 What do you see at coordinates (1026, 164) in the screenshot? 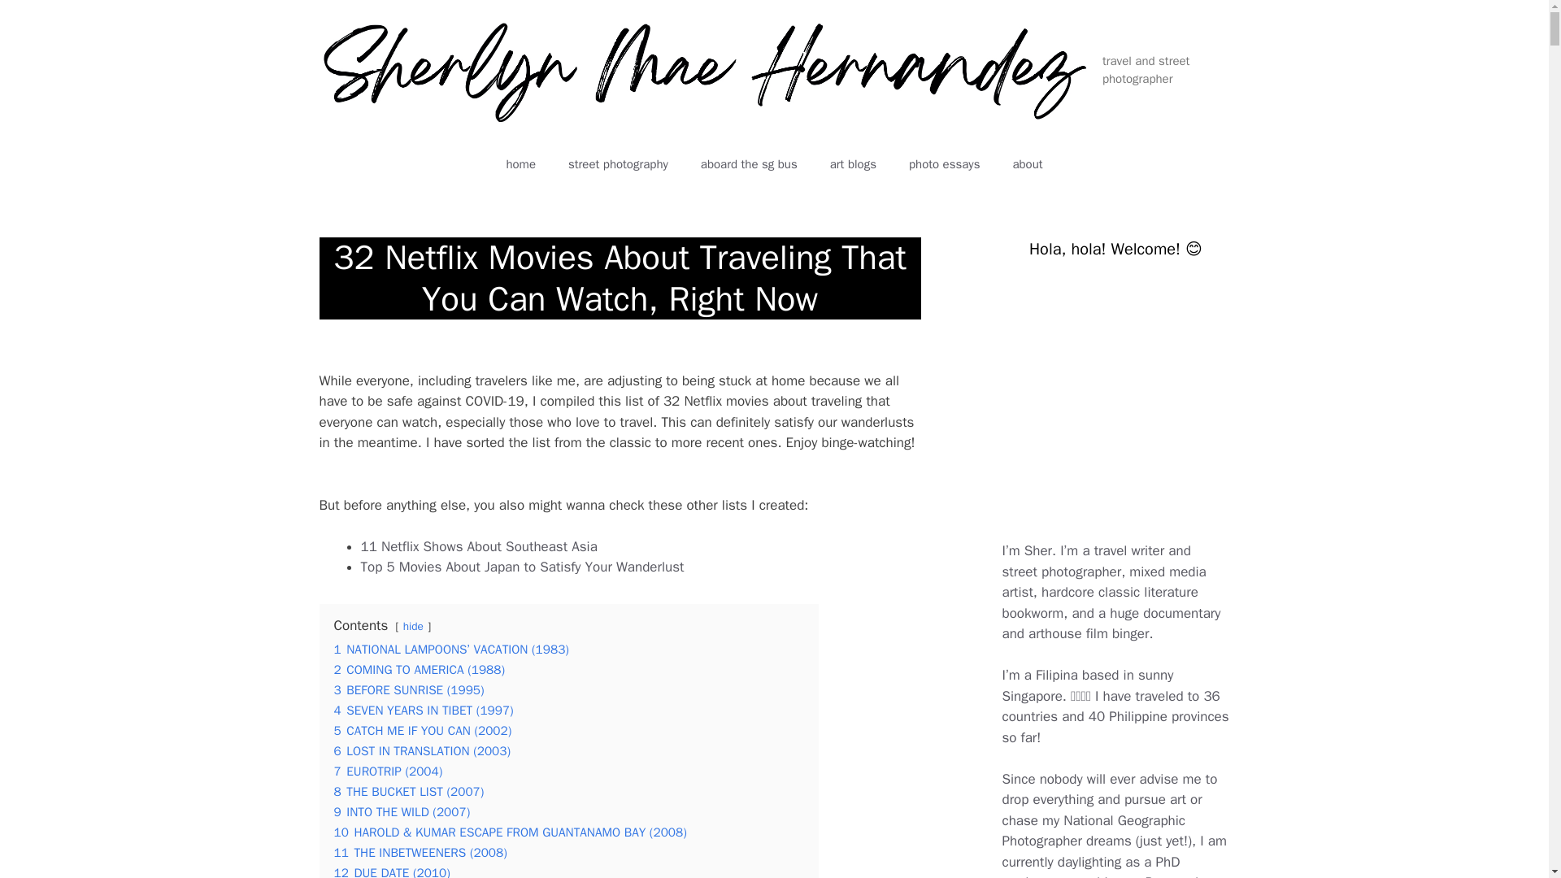
I see `about` at bounding box center [1026, 164].